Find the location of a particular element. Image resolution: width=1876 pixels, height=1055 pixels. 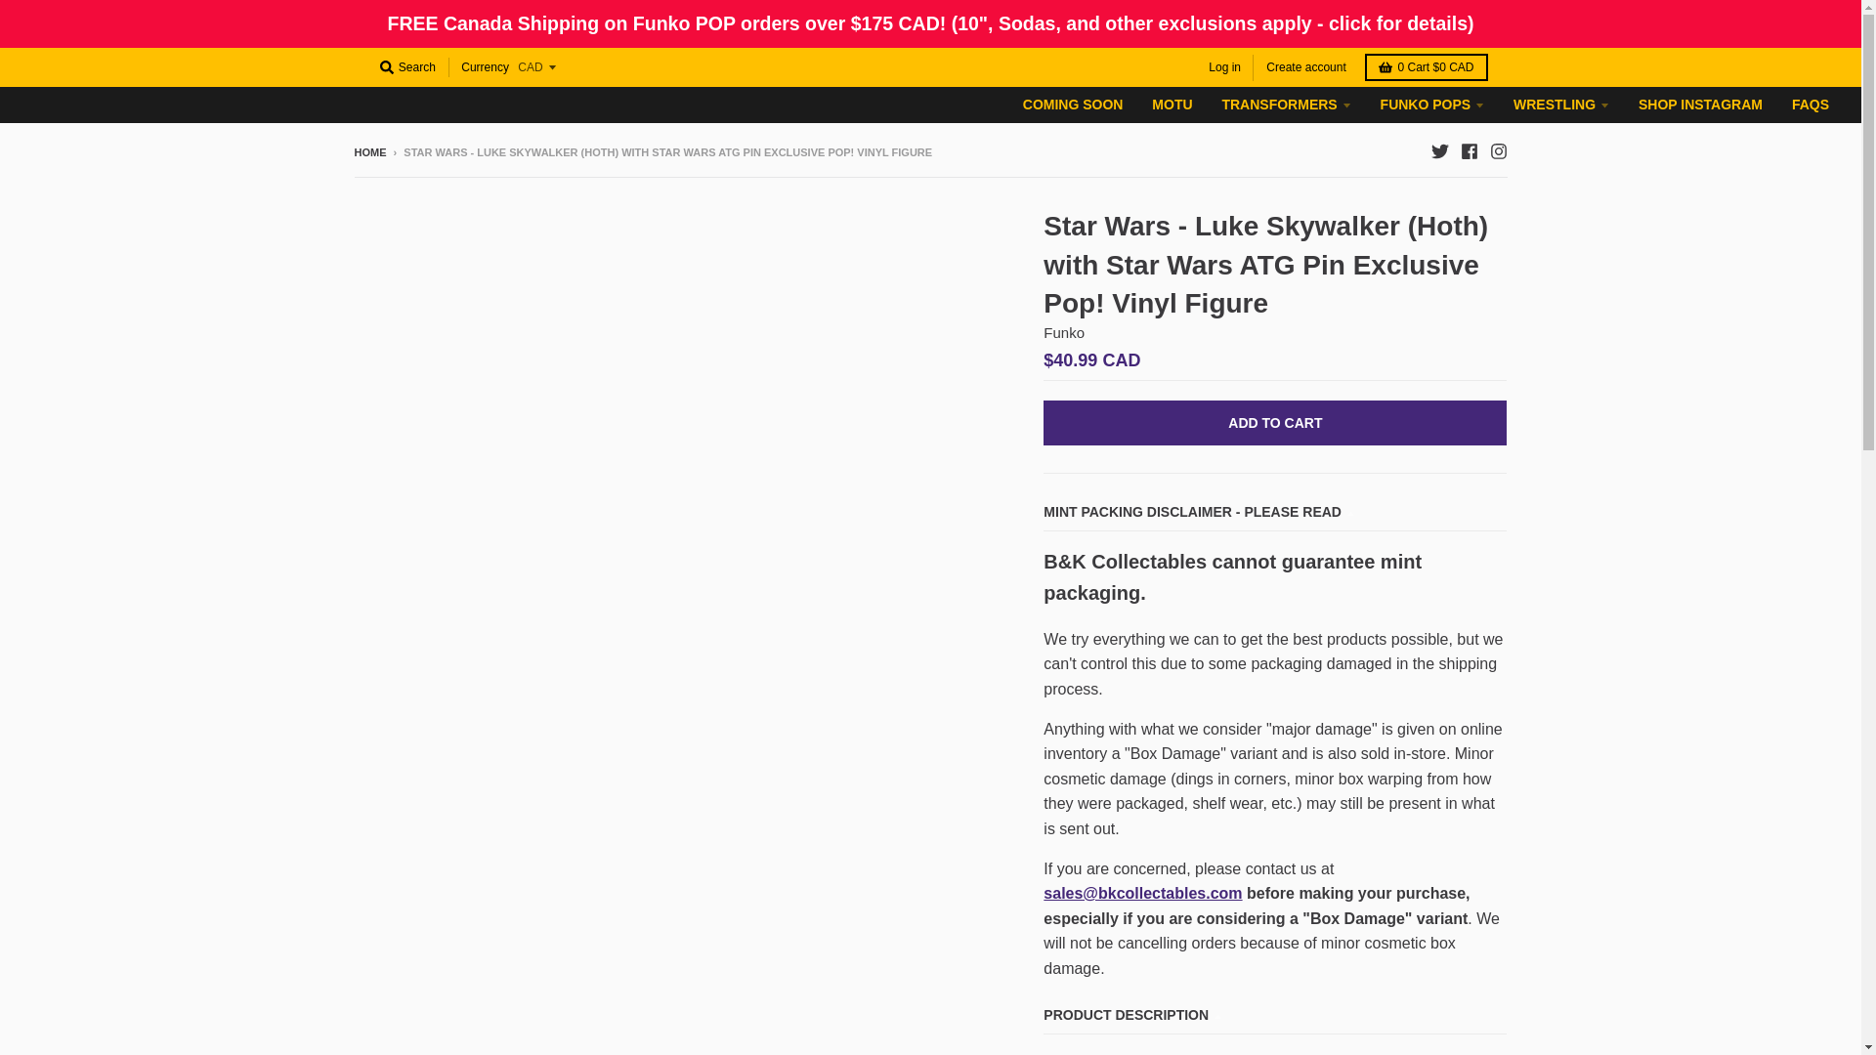

Log in is located at coordinates (1224, 68).